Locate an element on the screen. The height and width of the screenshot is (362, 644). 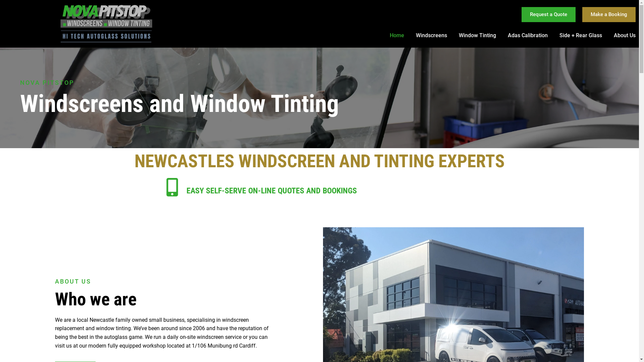
Windscreens is located at coordinates (431, 36).